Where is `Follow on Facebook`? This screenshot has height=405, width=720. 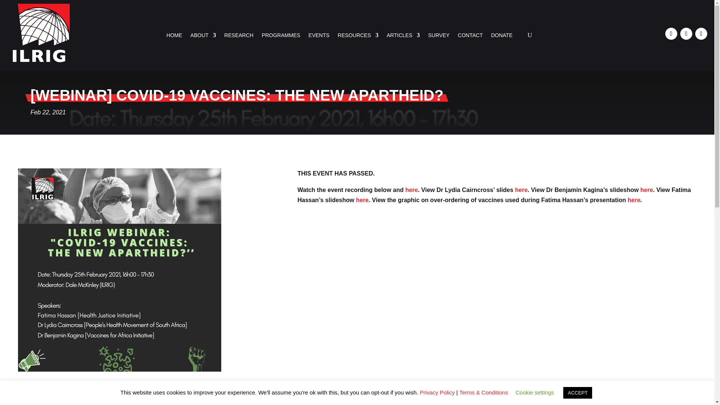 Follow on Facebook is located at coordinates (671, 34).